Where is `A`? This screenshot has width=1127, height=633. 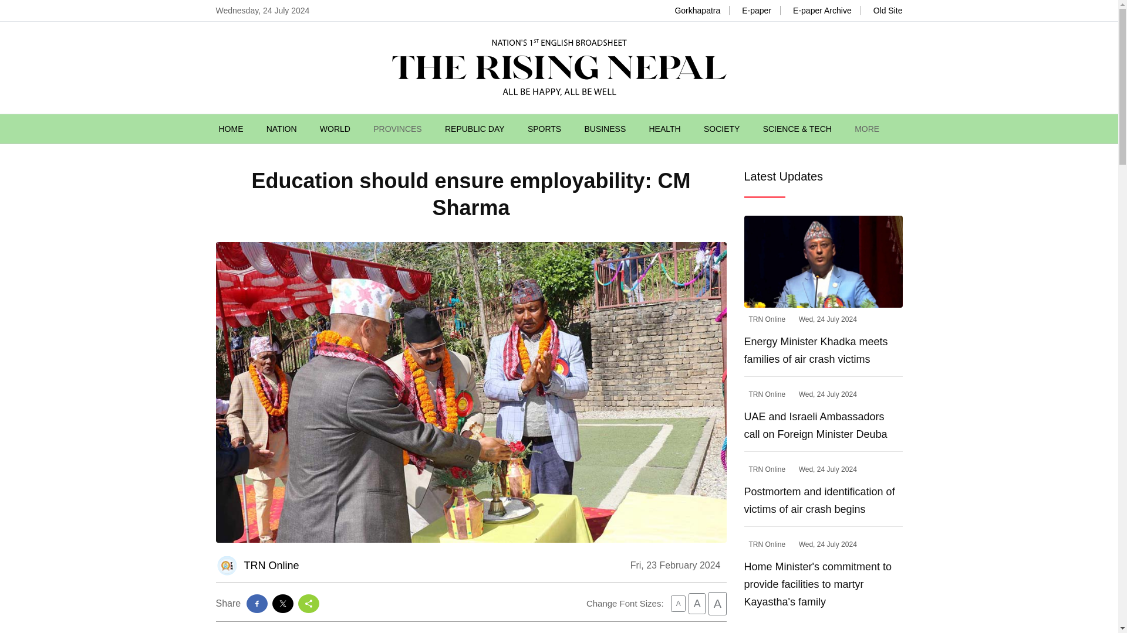
A is located at coordinates (677, 604).